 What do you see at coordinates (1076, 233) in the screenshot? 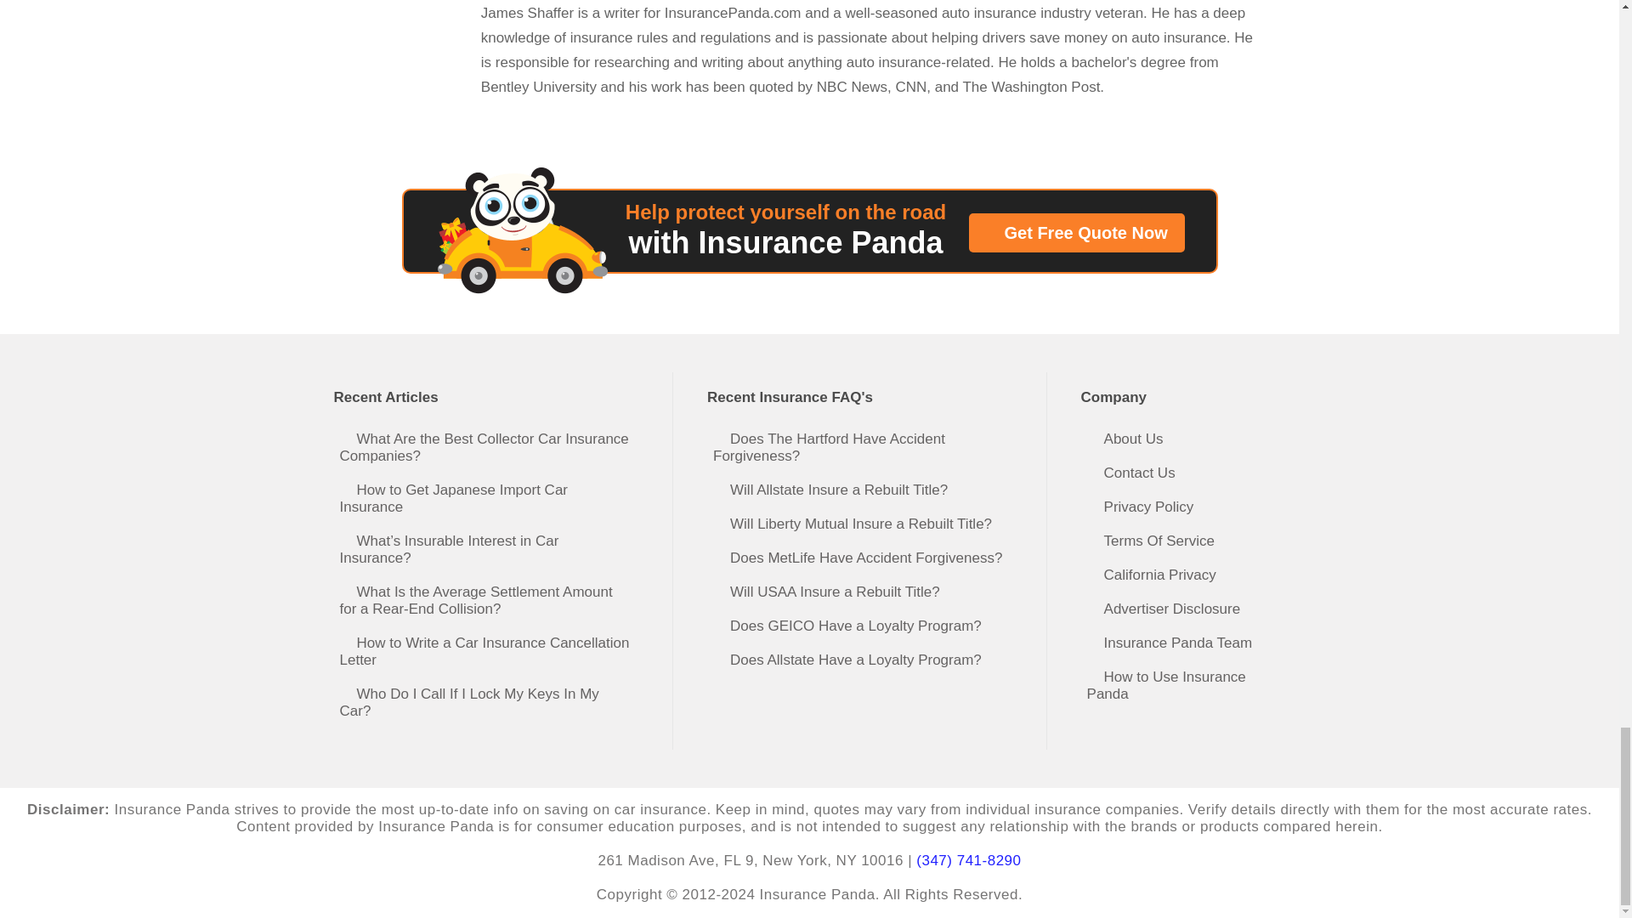
I see `Get Free Quote Now` at bounding box center [1076, 233].